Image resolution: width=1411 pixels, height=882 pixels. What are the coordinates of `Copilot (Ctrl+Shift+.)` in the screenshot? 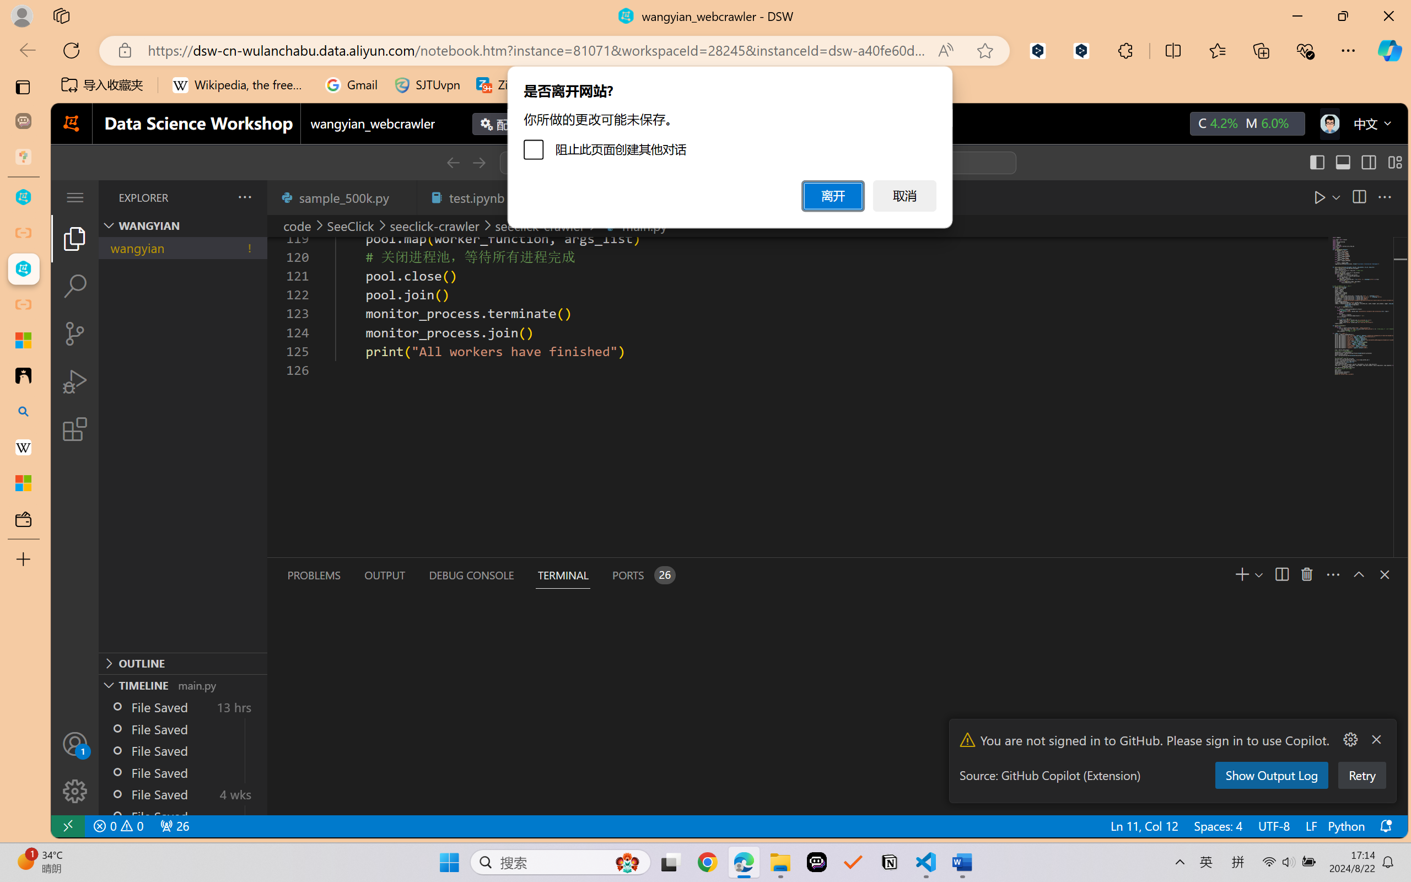 It's located at (1390, 50).